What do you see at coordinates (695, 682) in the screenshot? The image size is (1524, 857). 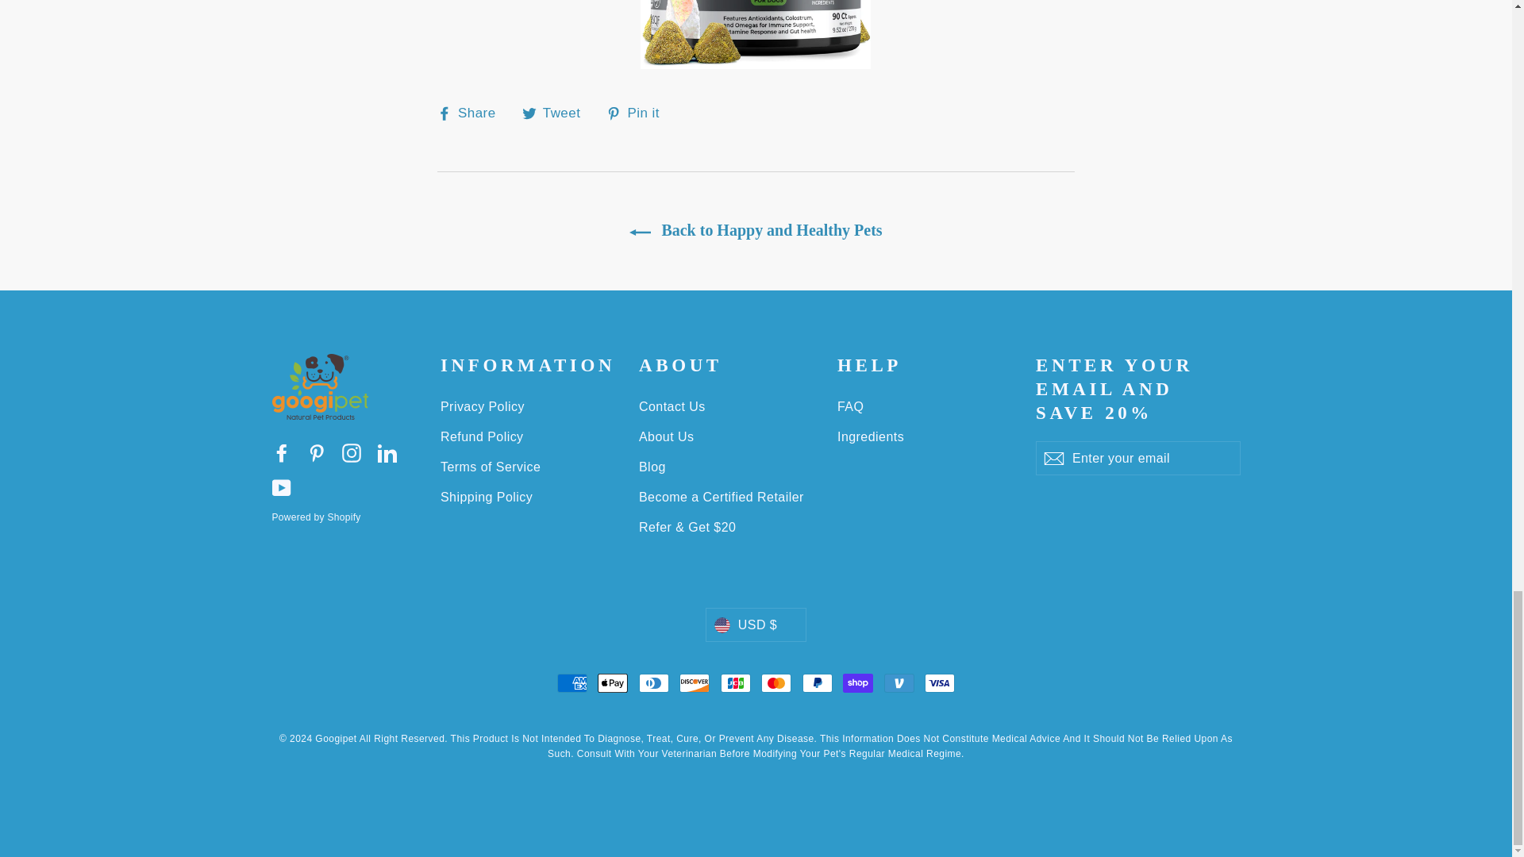 I see `Discover` at bounding box center [695, 682].